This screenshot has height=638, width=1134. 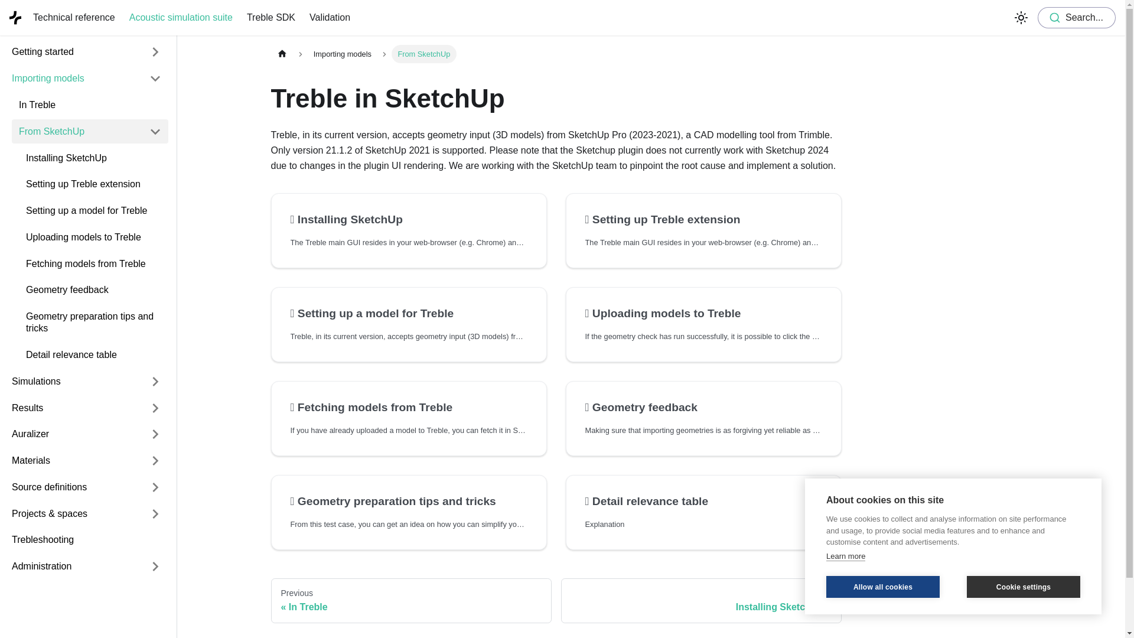 I want to click on Setting up a model for Treble, so click(x=93, y=211).